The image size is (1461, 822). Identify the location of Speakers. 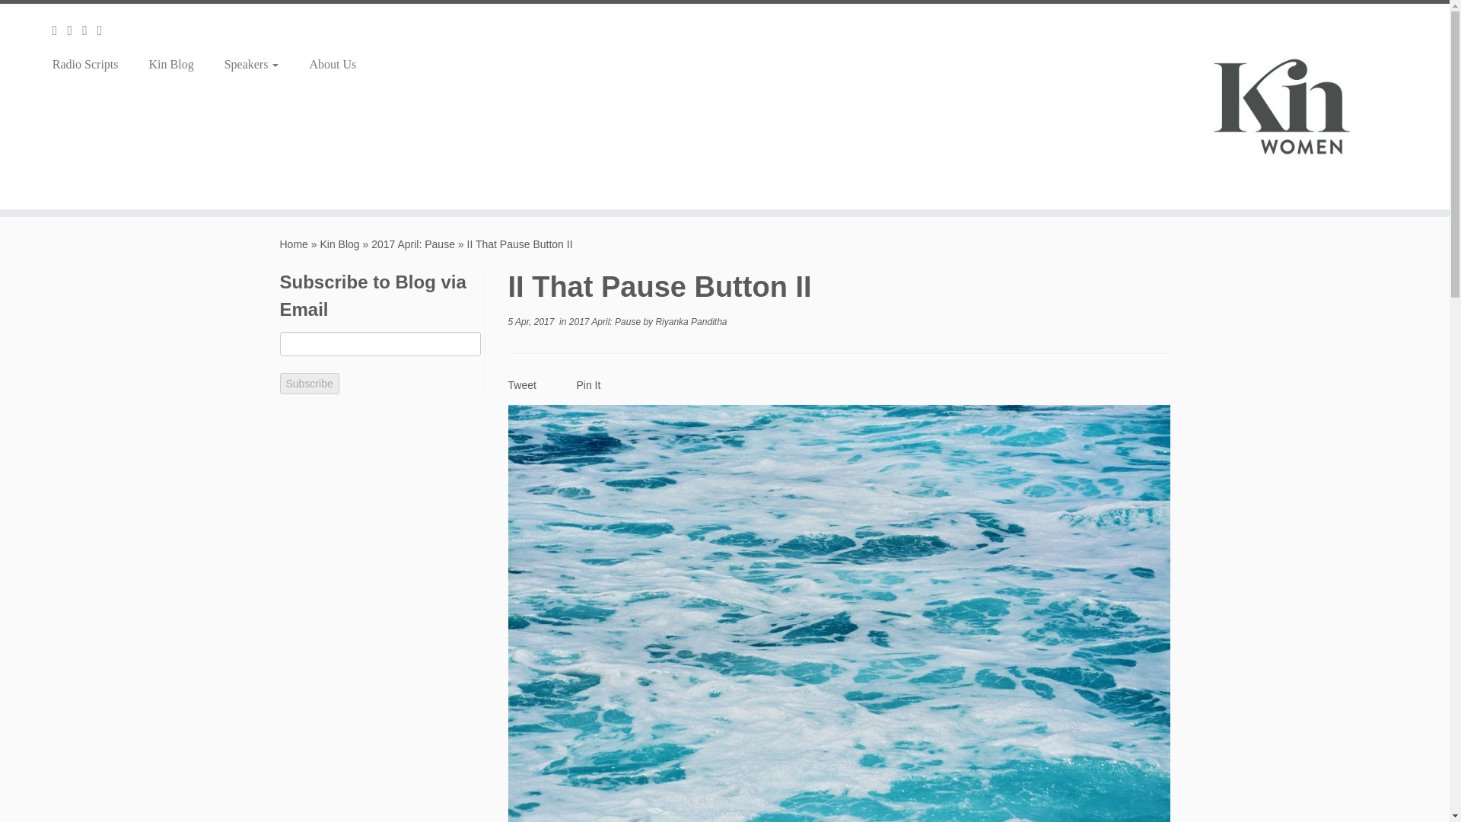
(251, 64).